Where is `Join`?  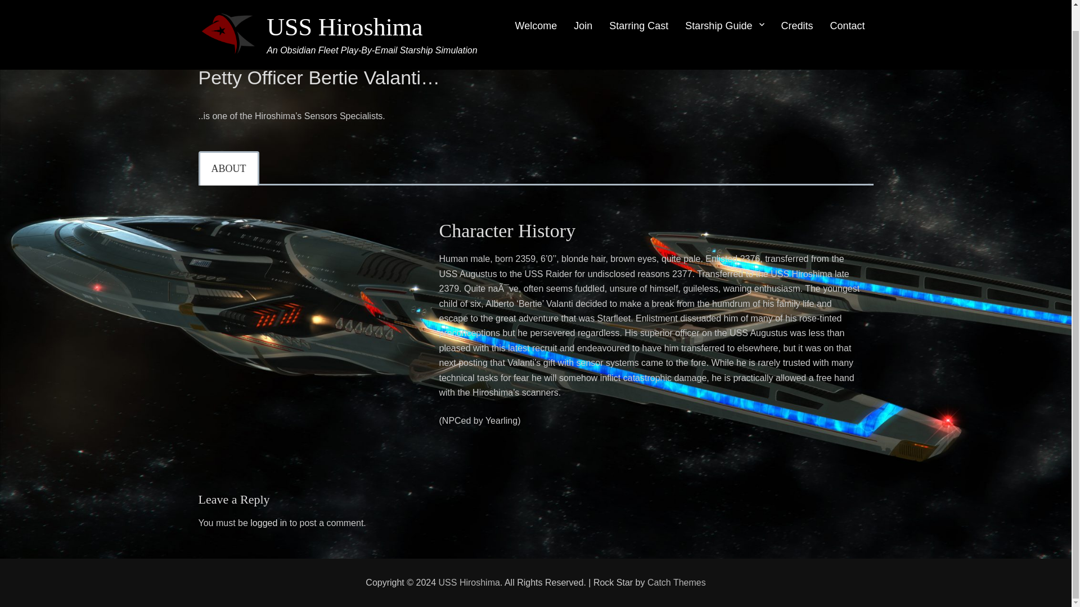
Join is located at coordinates (583, 11).